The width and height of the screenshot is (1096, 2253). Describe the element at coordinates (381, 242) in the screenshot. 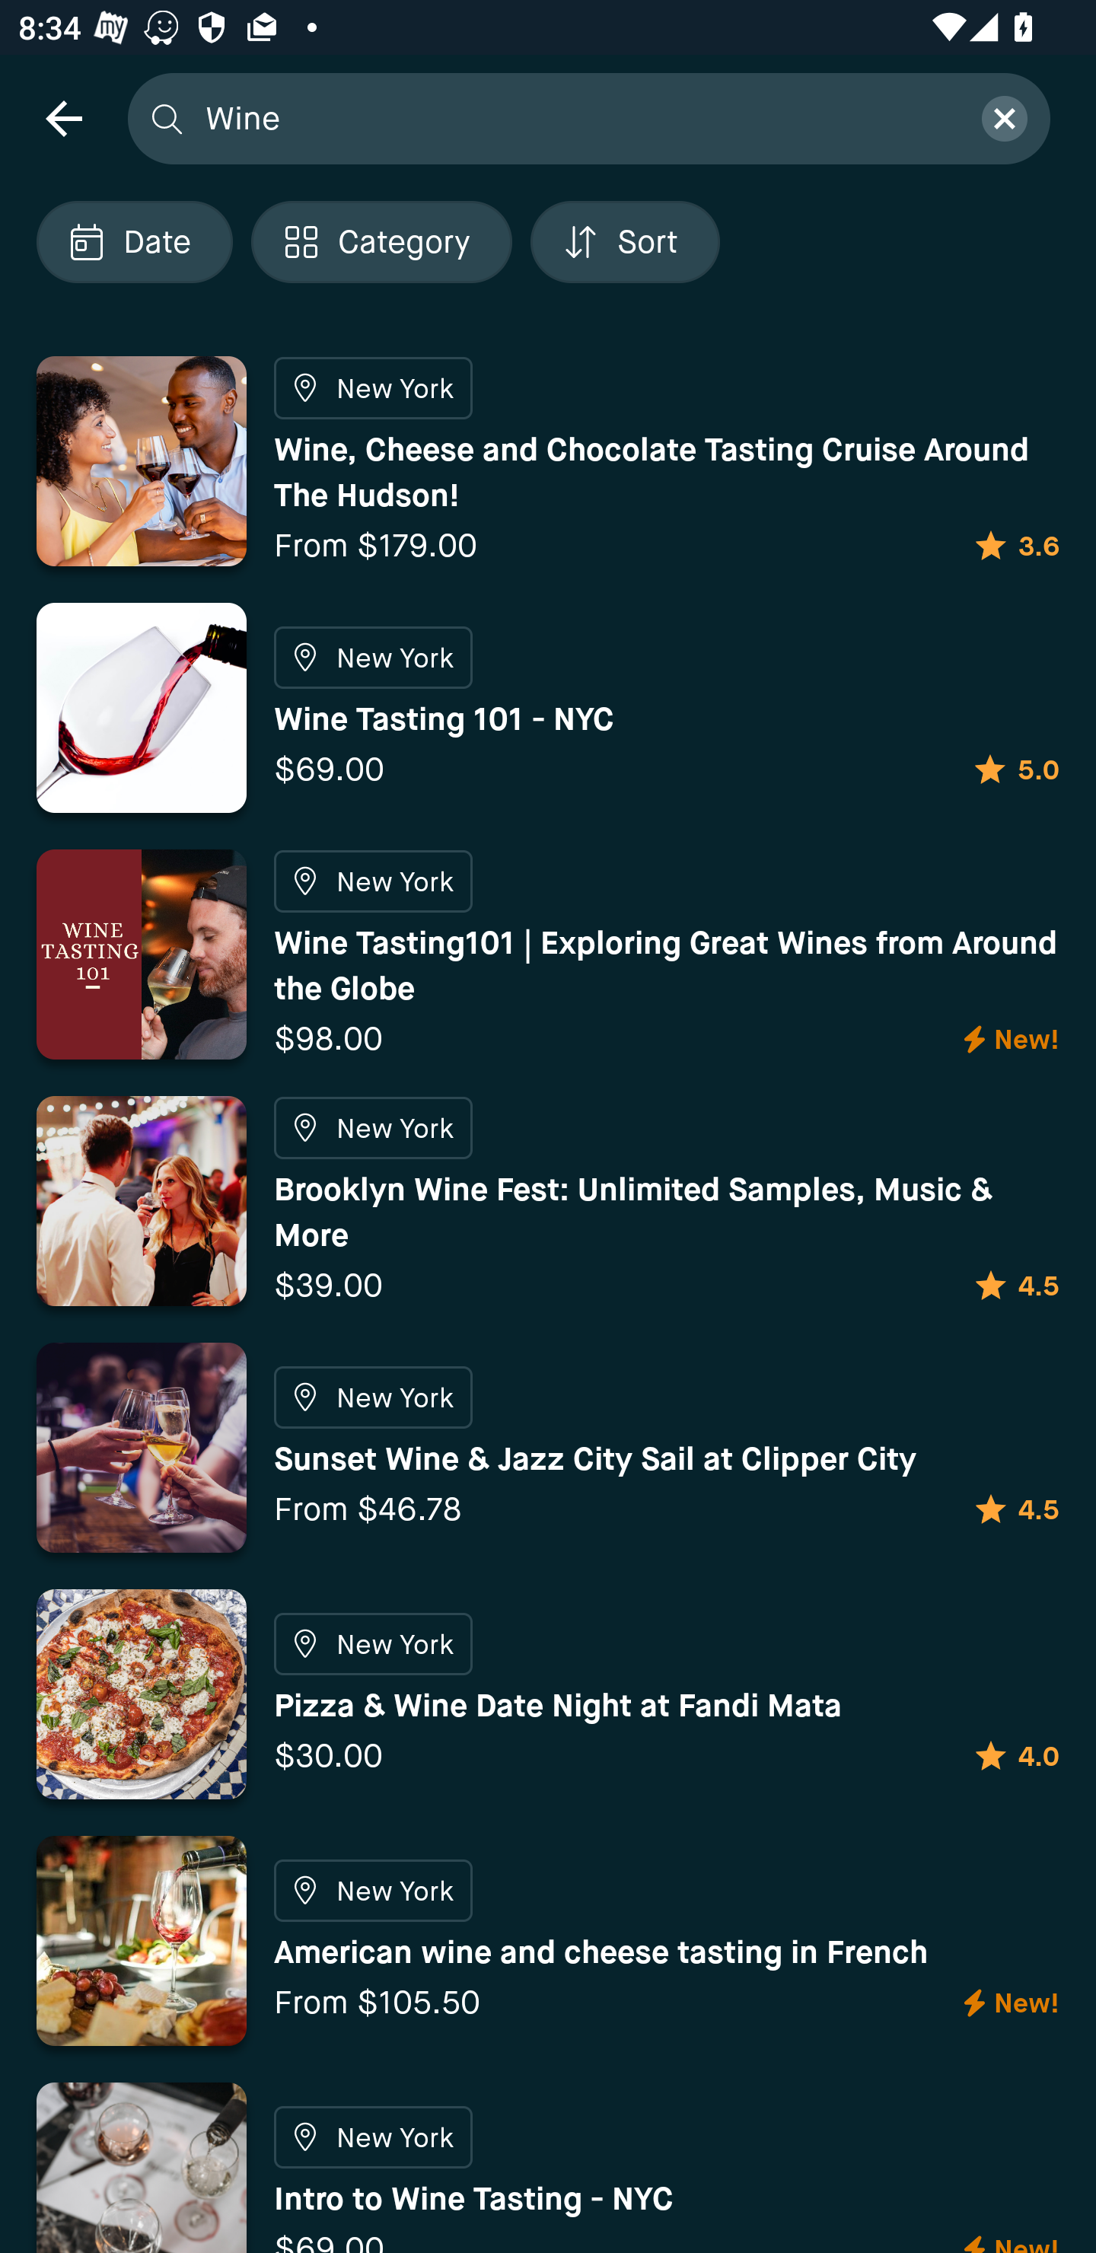

I see `Localized description Category` at that location.